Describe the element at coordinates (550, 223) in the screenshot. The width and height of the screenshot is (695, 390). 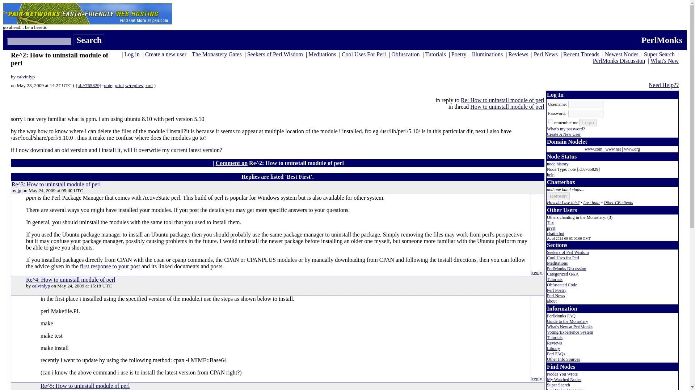
I see `Tux's home node. Level 20` at that location.